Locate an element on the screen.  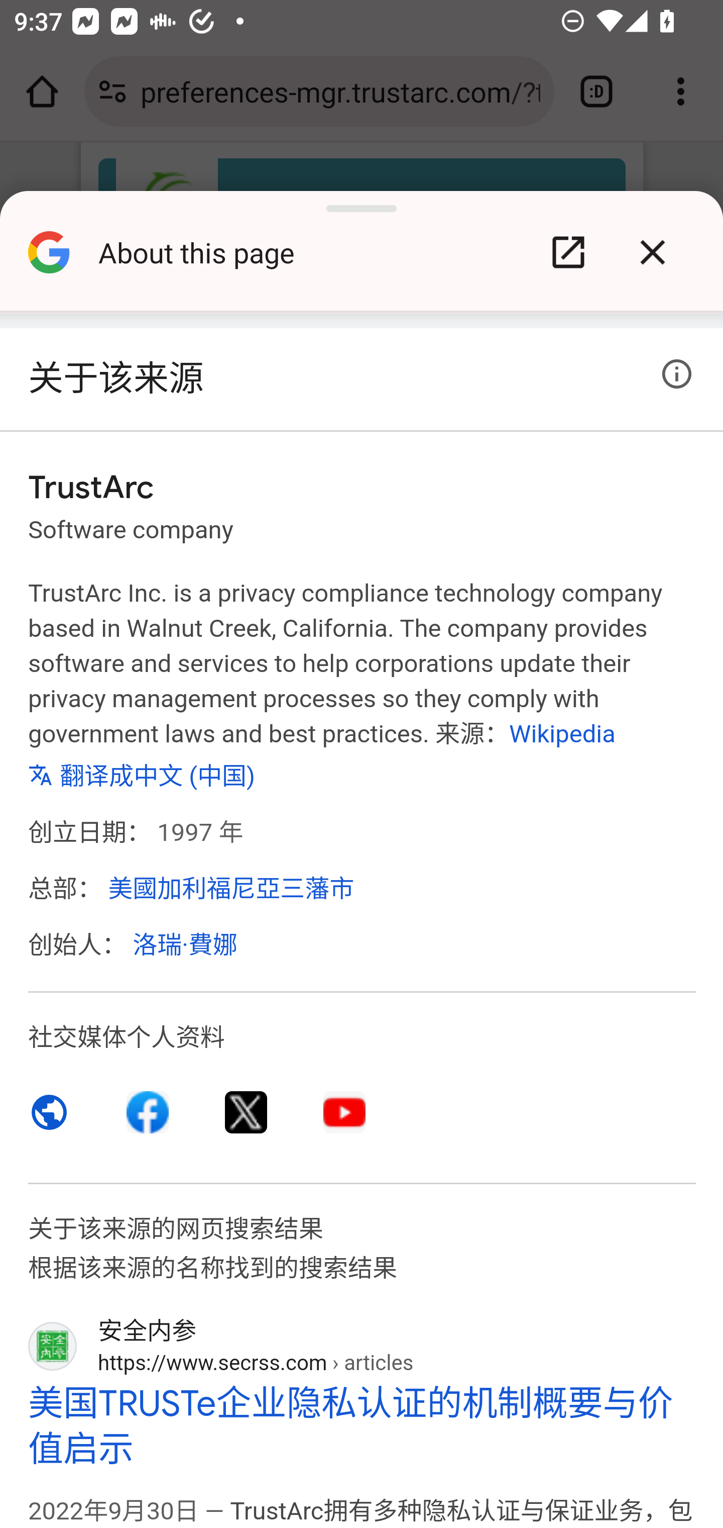
TrustArcyoutube.com is located at coordinates (345, 1111).